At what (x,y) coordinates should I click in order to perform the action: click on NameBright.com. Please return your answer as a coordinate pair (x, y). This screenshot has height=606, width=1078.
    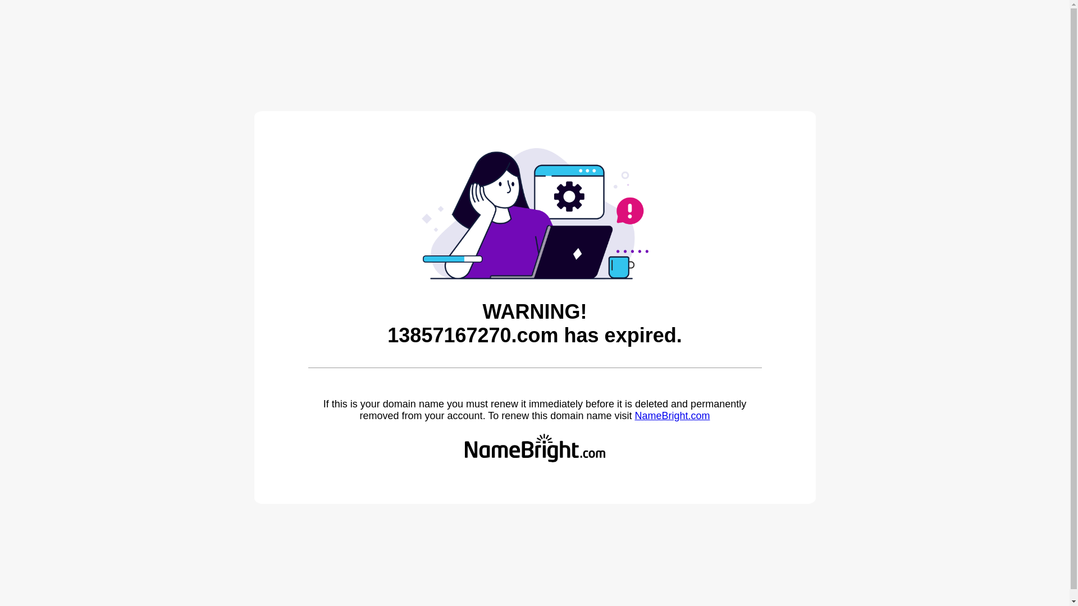
    Looking at the image, I should click on (672, 416).